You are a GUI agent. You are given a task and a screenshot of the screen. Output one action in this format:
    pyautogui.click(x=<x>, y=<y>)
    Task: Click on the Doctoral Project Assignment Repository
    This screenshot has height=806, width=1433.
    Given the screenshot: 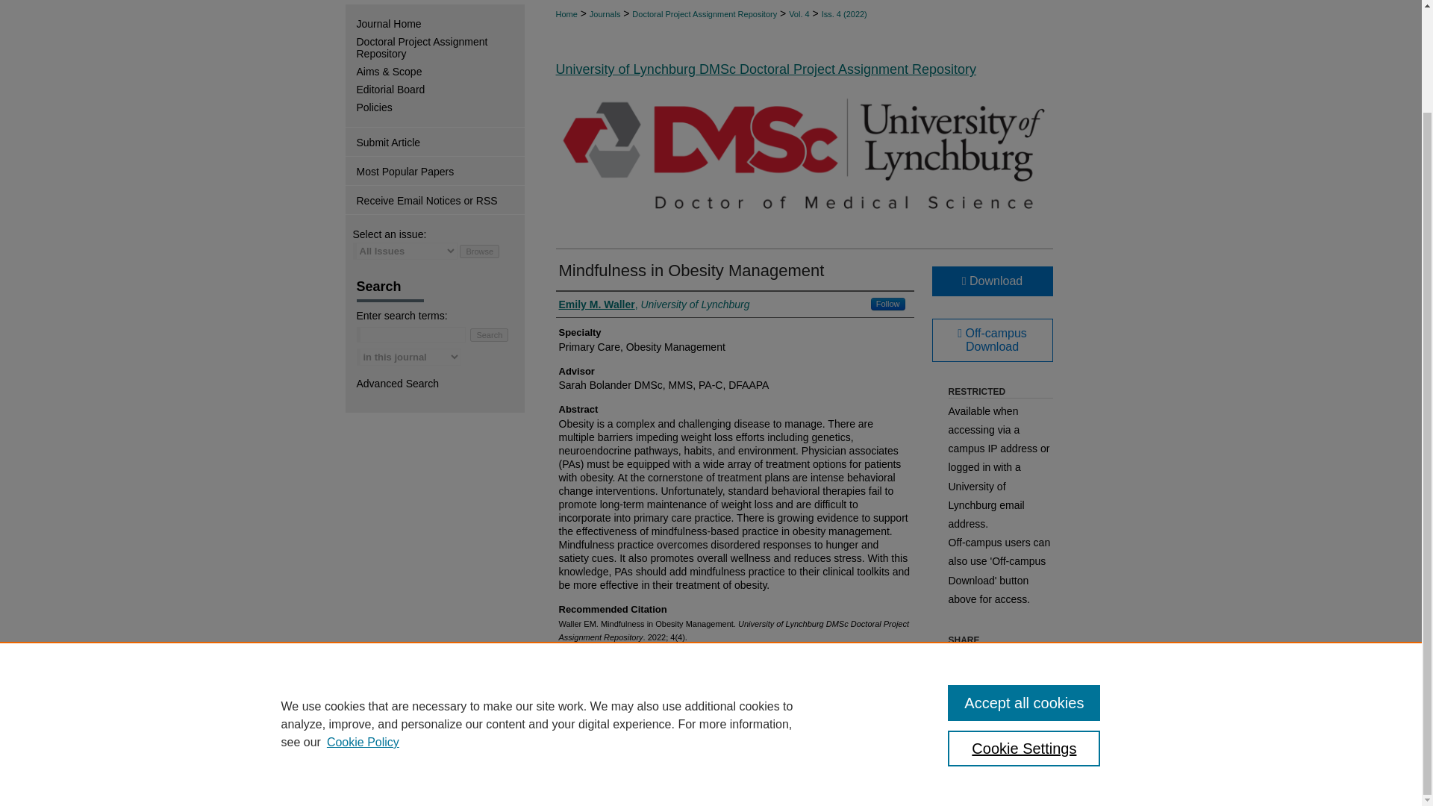 What is the action you would take?
    pyautogui.click(x=704, y=13)
    